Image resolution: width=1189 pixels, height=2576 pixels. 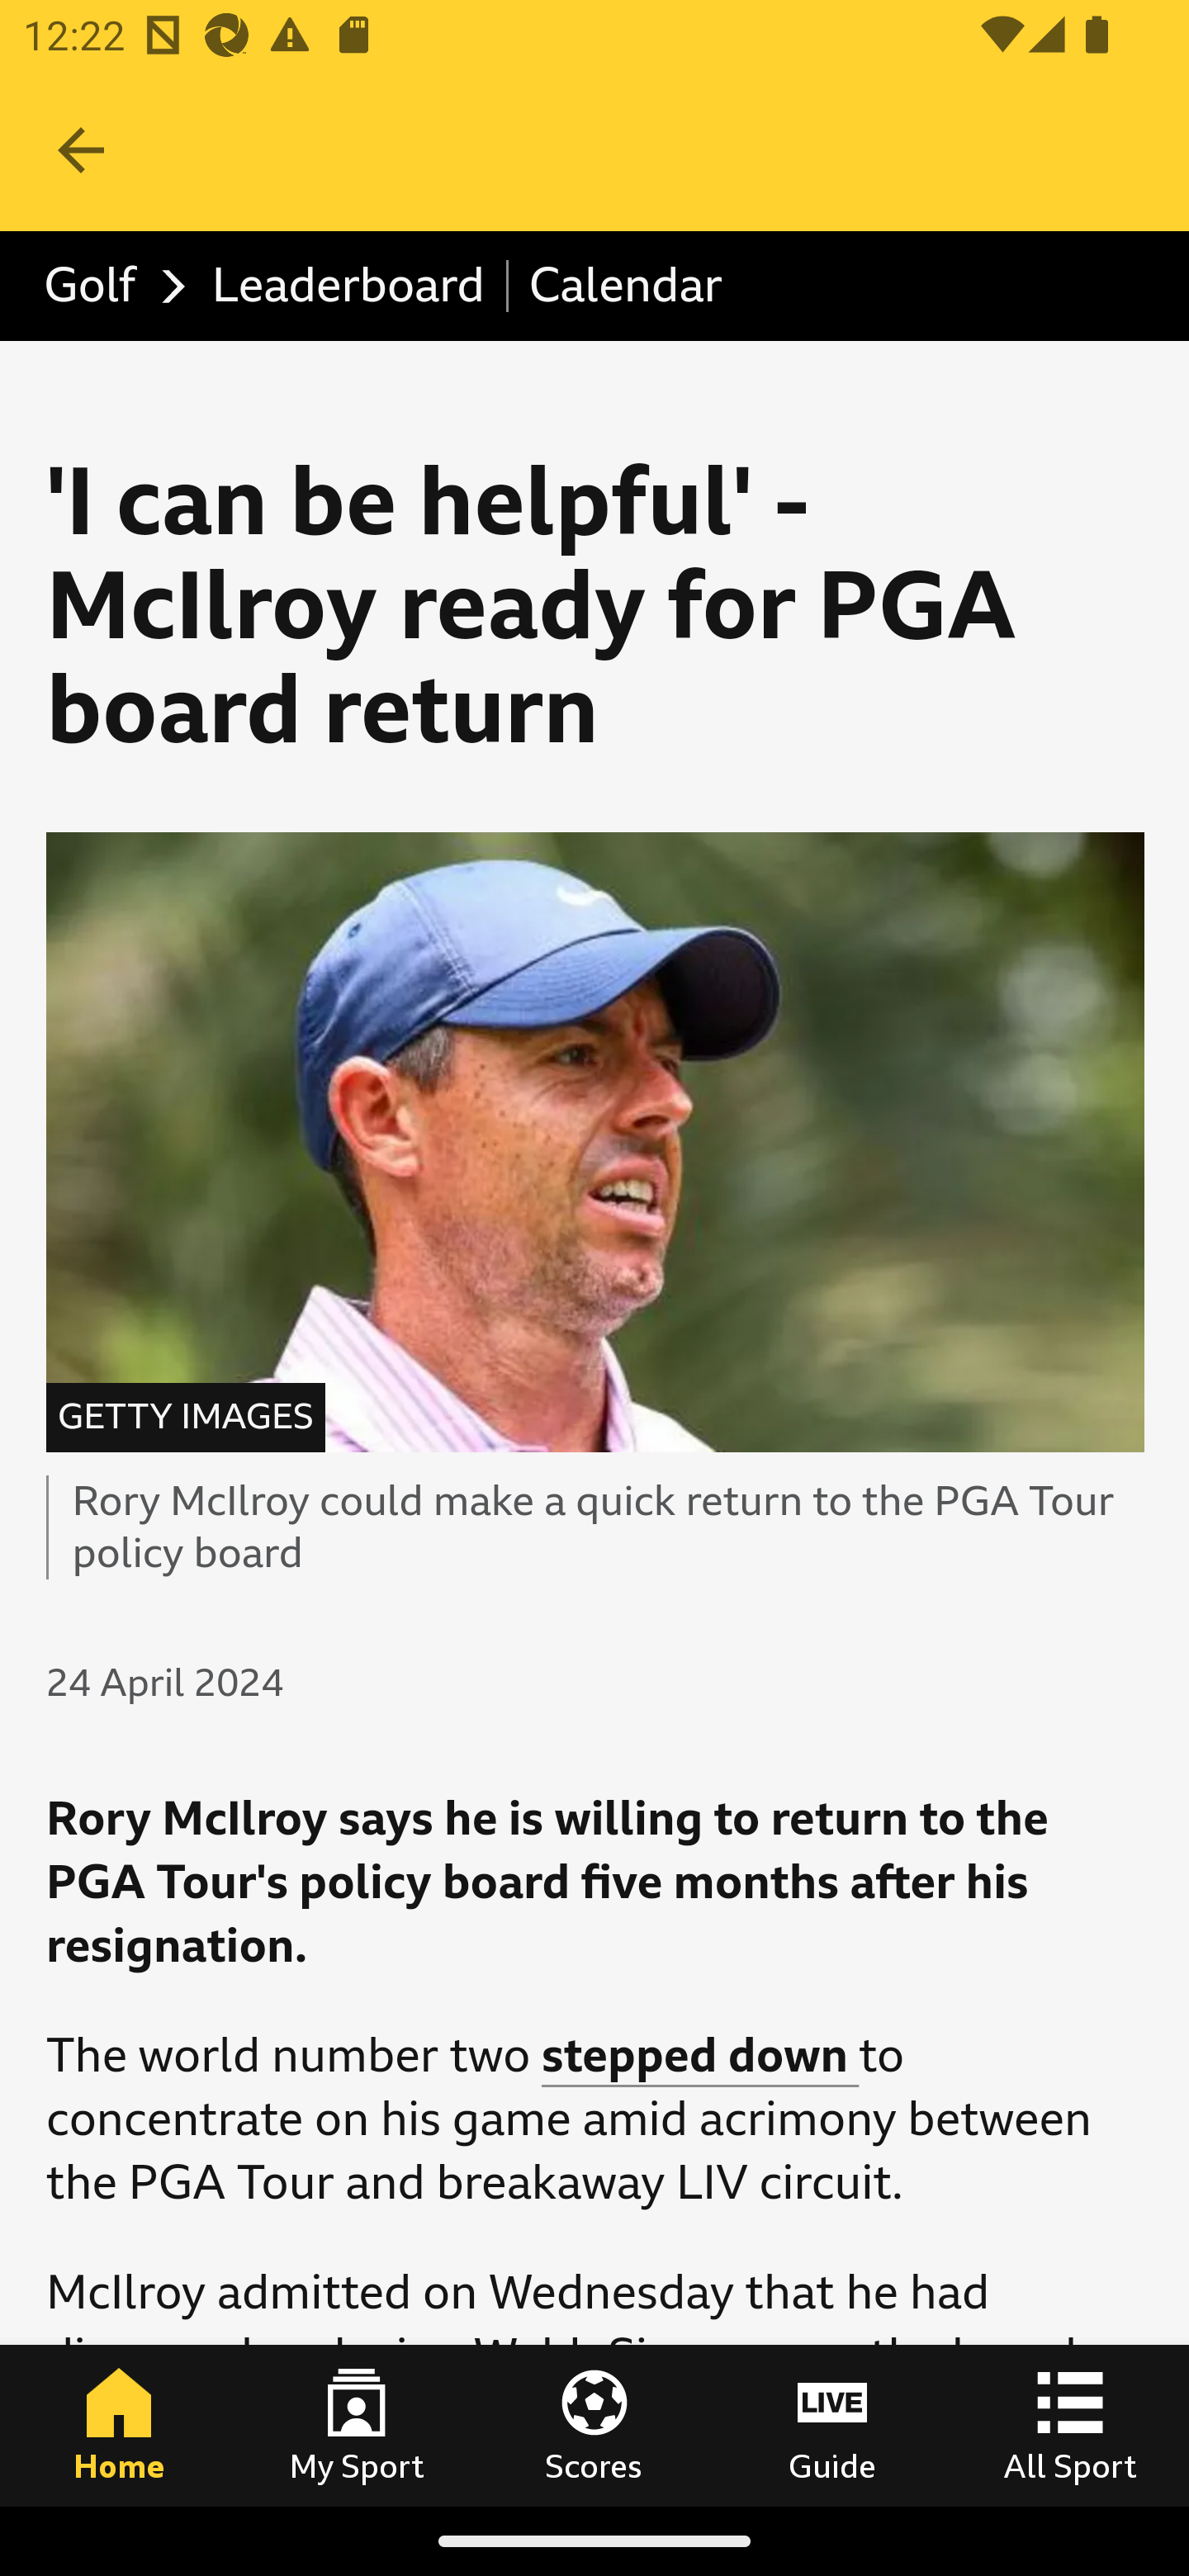 What do you see at coordinates (1070, 2425) in the screenshot?
I see `All Sport` at bounding box center [1070, 2425].